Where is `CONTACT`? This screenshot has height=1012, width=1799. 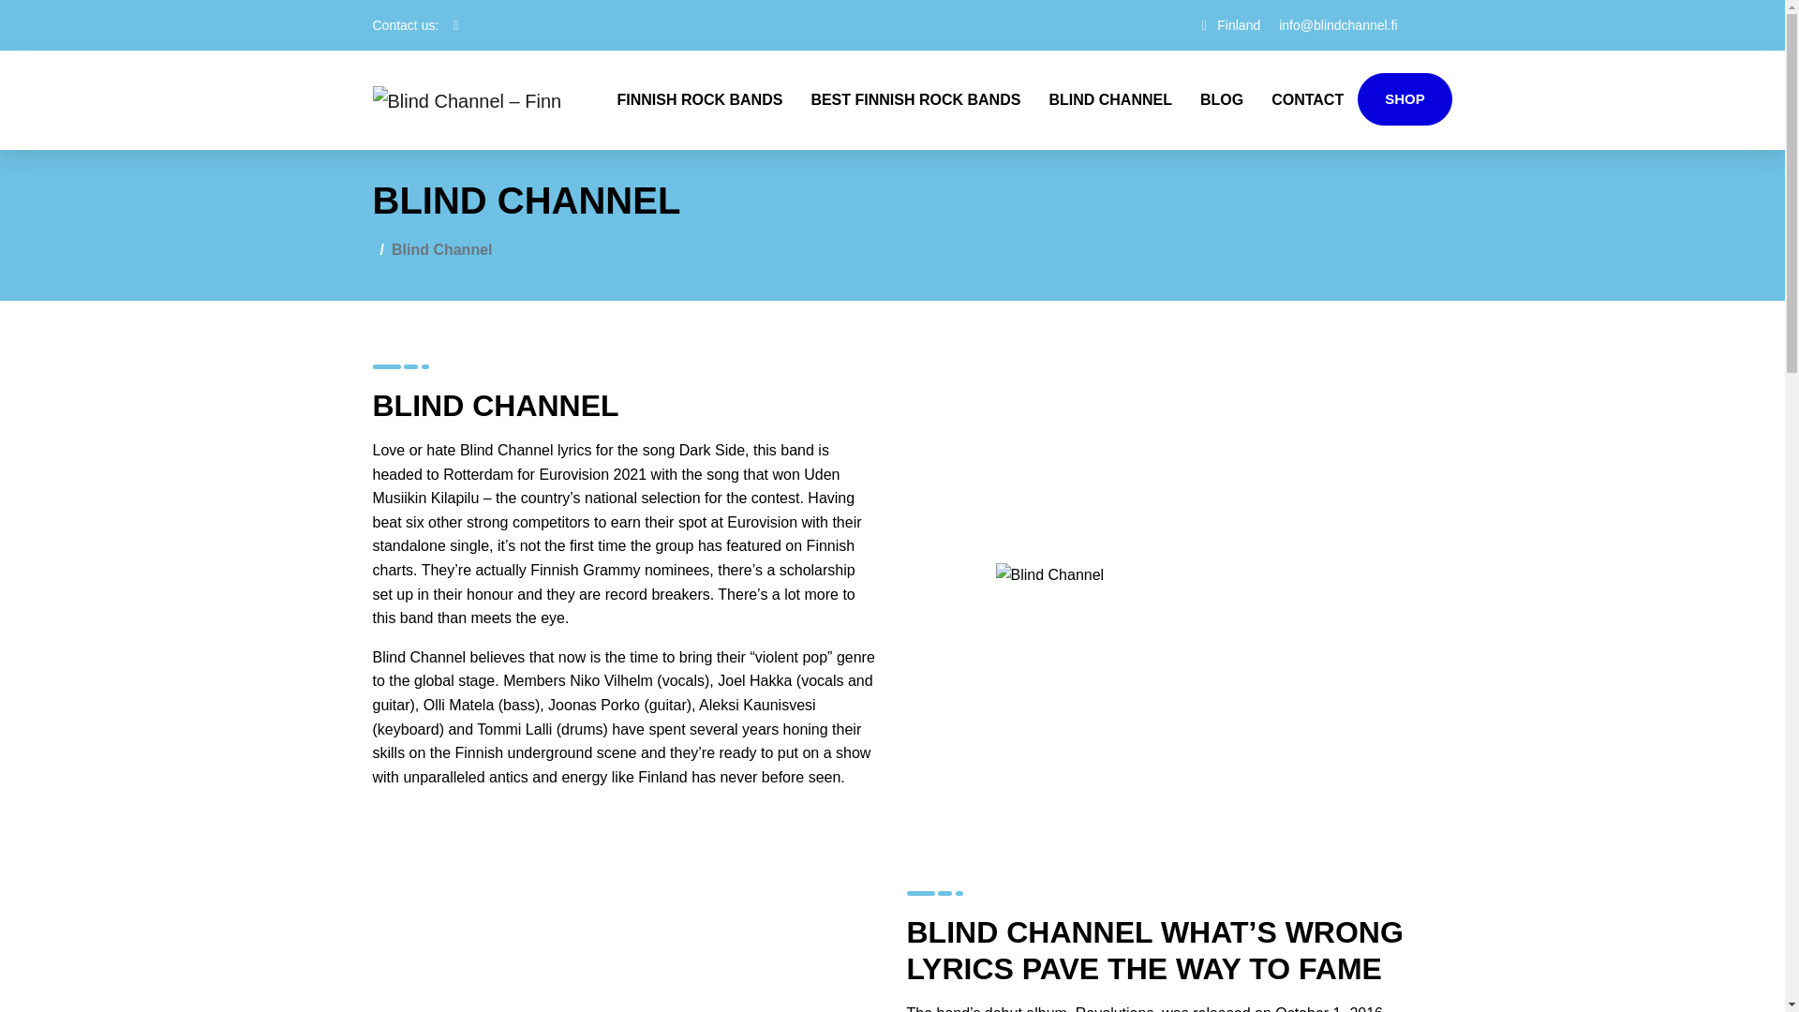 CONTACT is located at coordinates (1308, 99).